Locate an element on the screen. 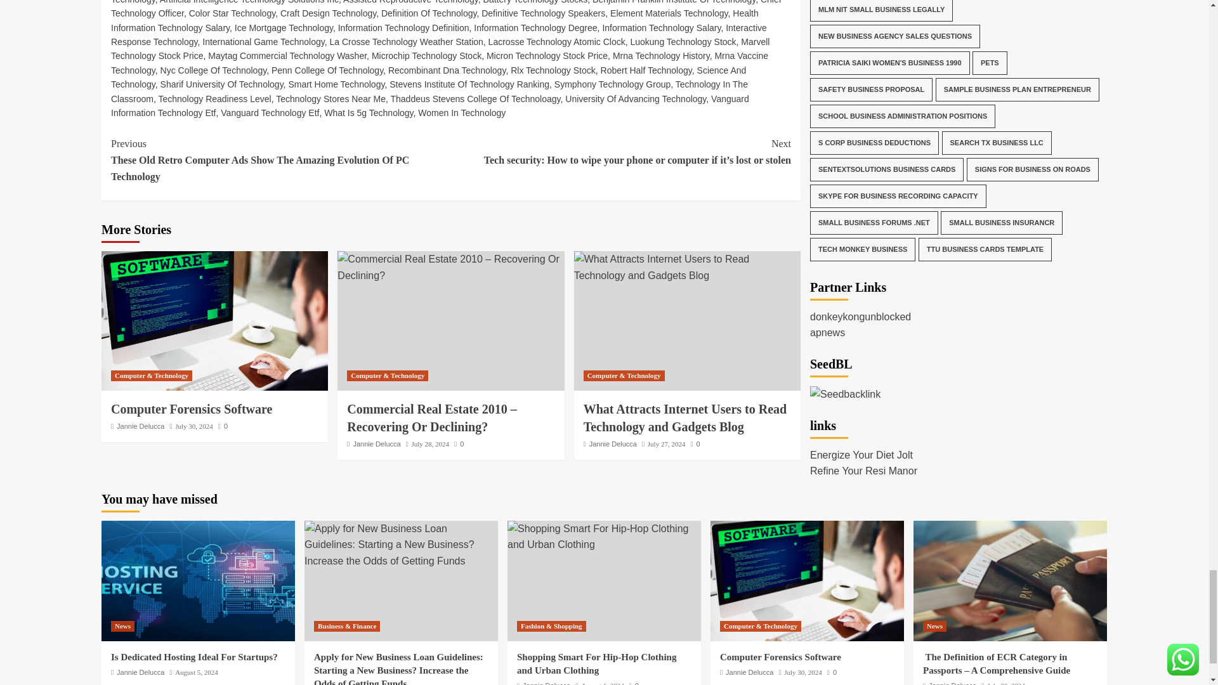 This screenshot has width=1218, height=685. Artificial Intelligence Technology Solutions Inc is located at coordinates (249, 2).